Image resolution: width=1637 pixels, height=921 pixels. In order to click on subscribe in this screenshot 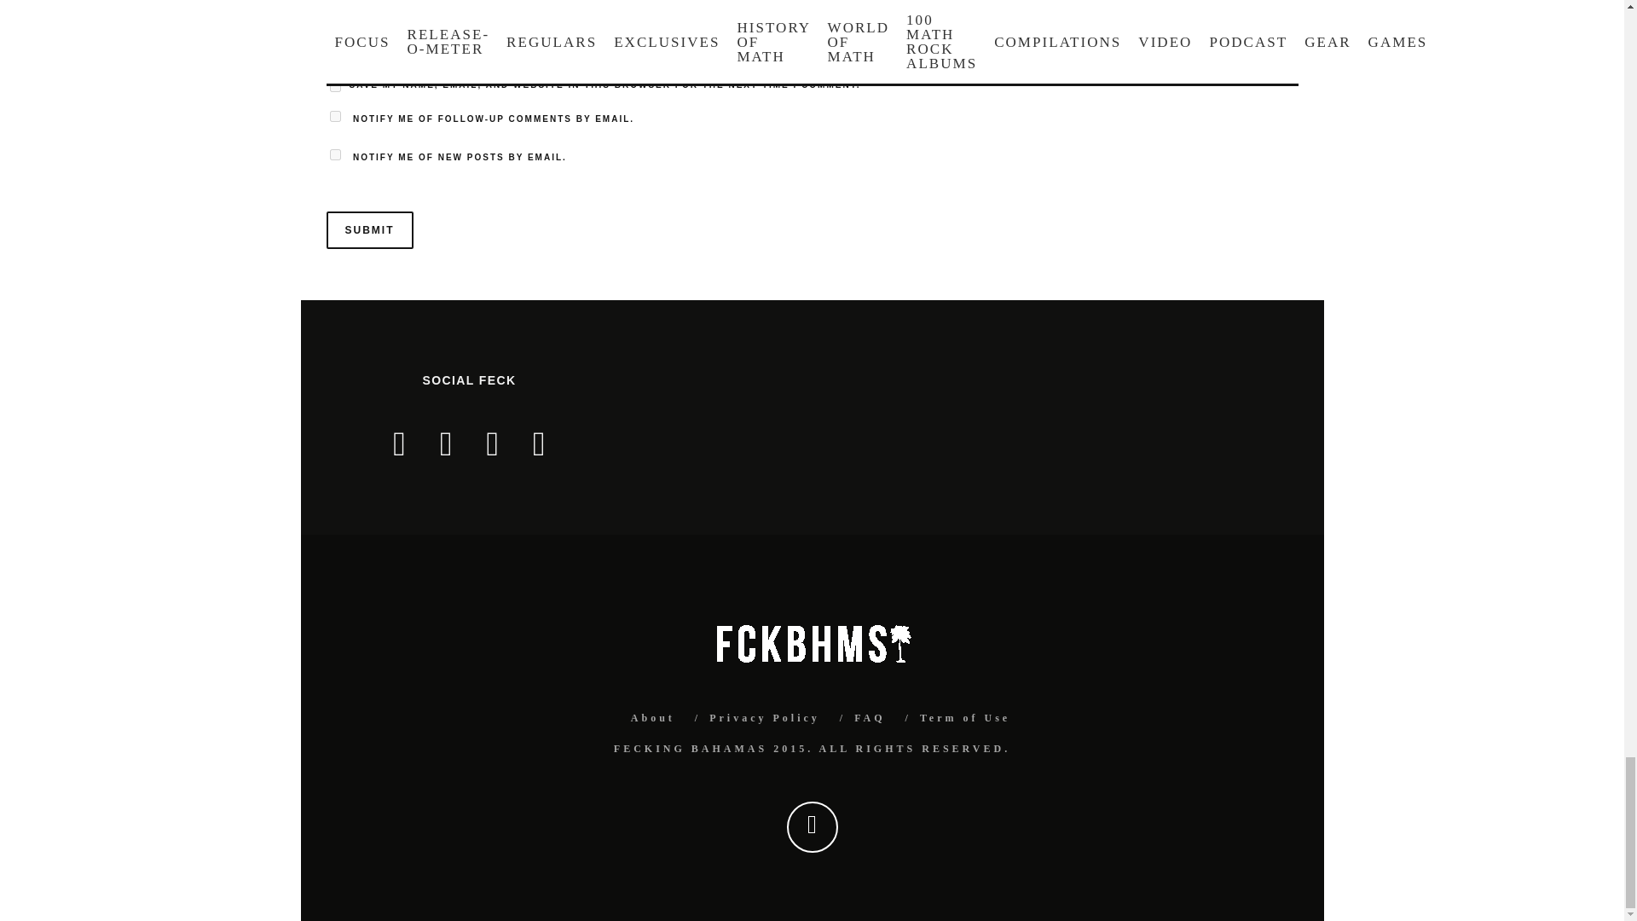, I will do `click(334, 153)`.